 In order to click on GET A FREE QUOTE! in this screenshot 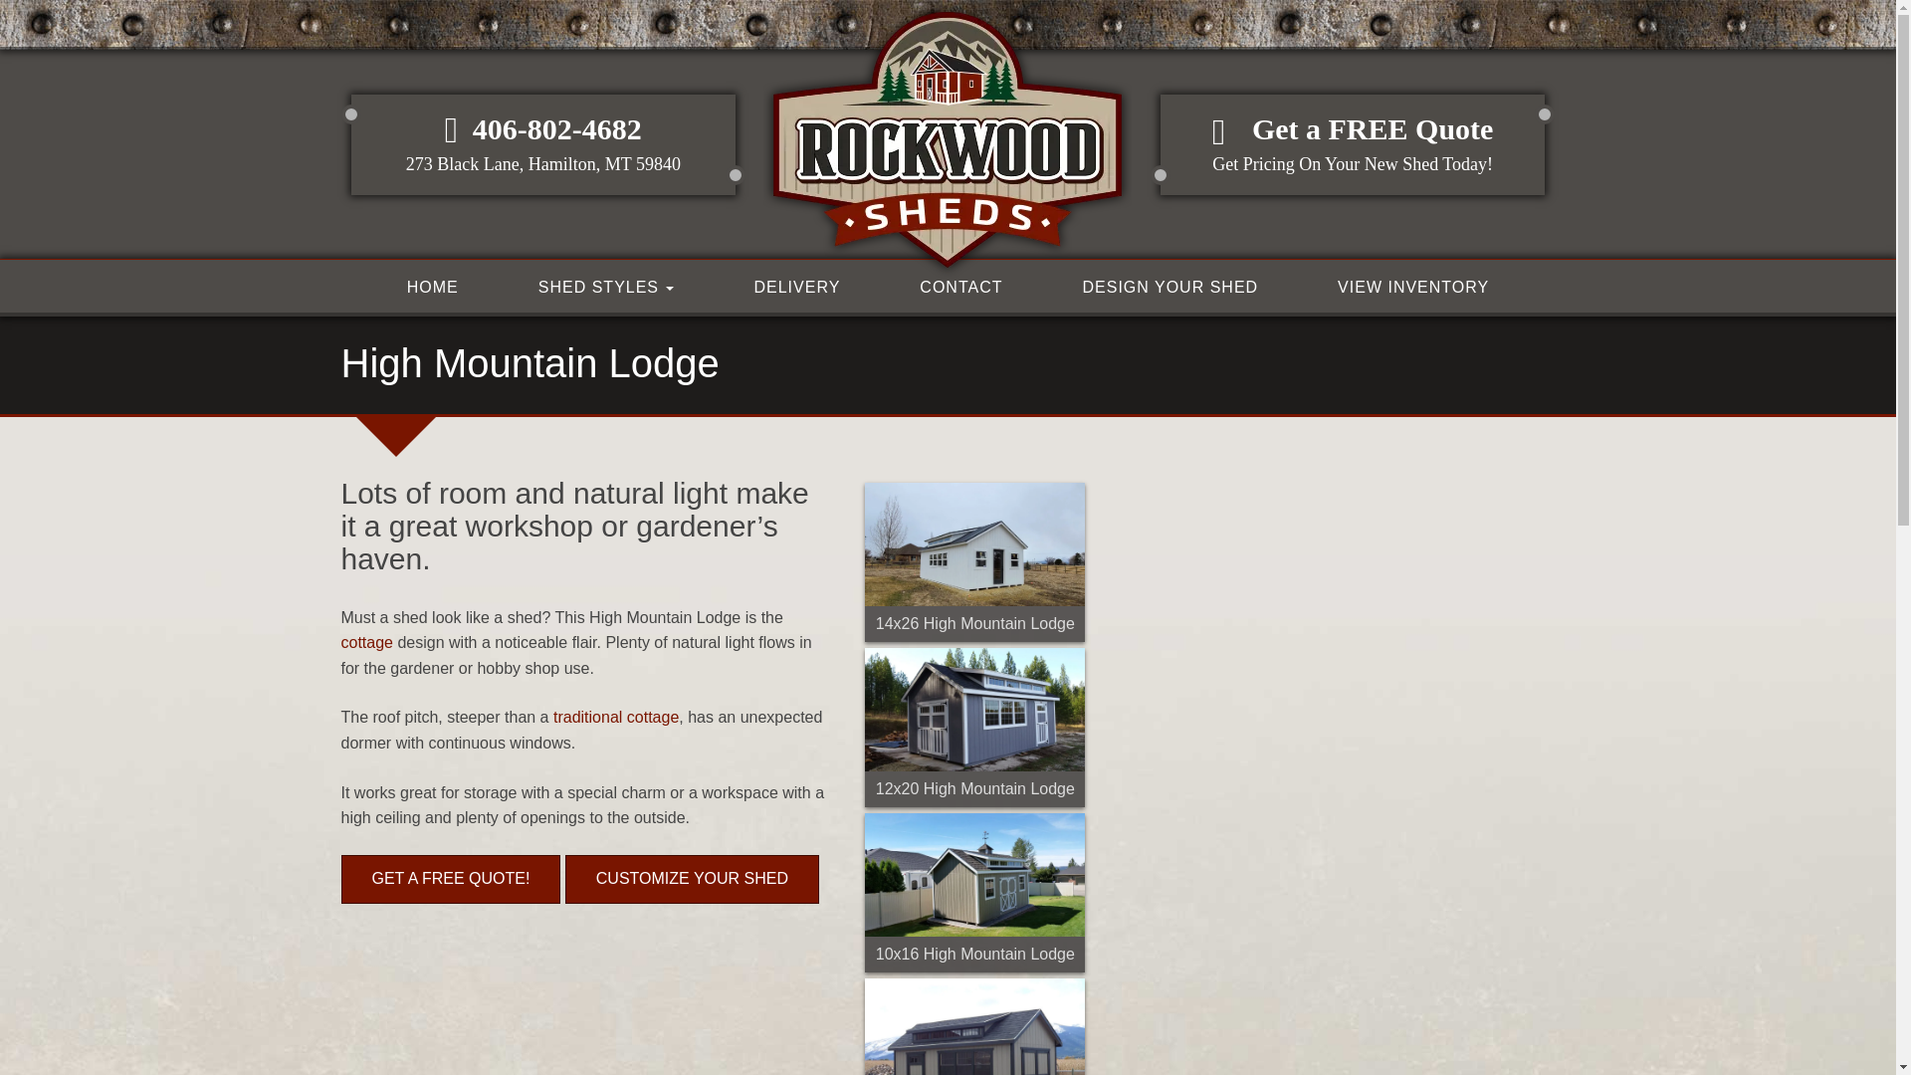, I will do `click(450, 880)`.